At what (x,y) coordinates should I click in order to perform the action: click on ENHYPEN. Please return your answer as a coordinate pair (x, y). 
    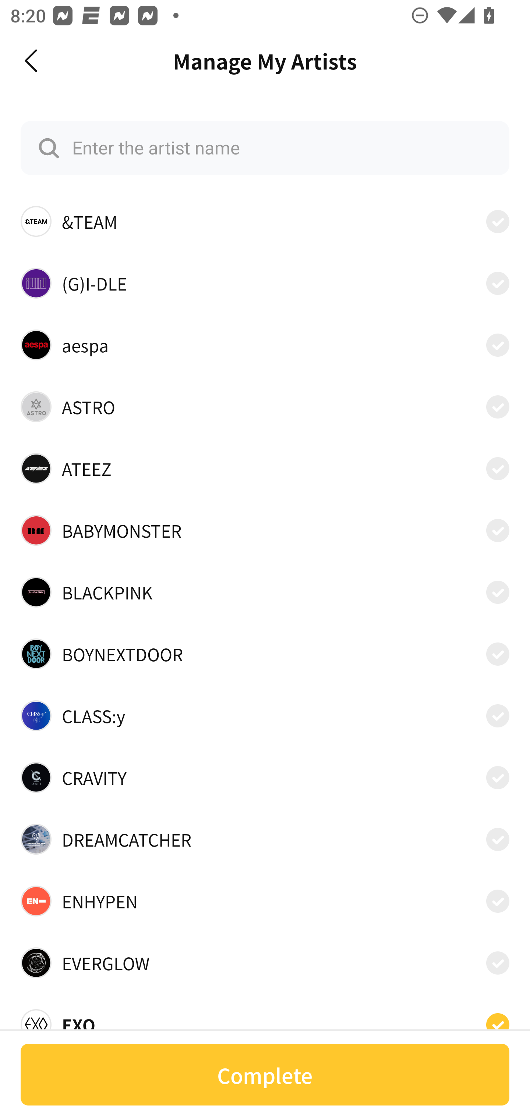
    Looking at the image, I should click on (265, 901).